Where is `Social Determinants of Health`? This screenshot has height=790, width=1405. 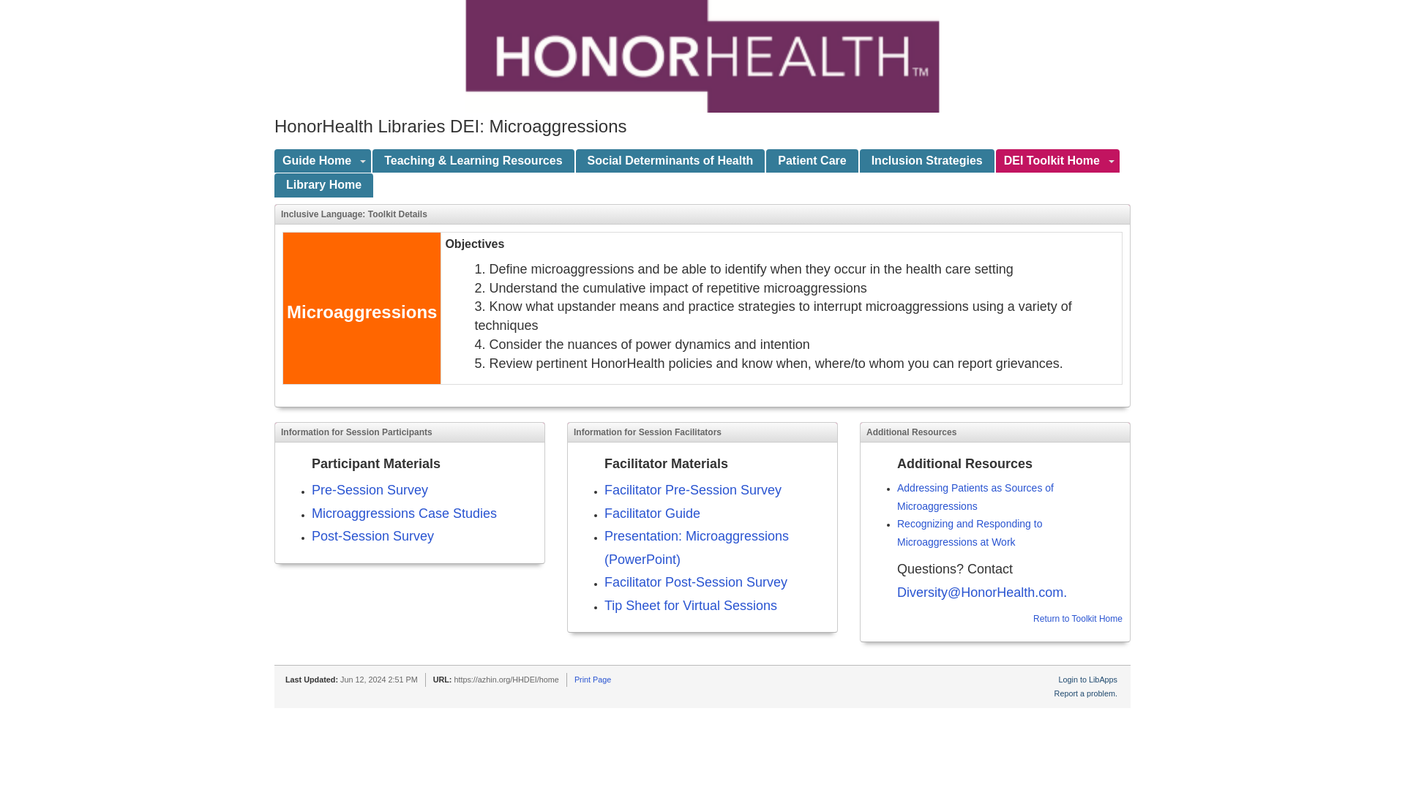
Social Determinants of Health is located at coordinates (670, 161).